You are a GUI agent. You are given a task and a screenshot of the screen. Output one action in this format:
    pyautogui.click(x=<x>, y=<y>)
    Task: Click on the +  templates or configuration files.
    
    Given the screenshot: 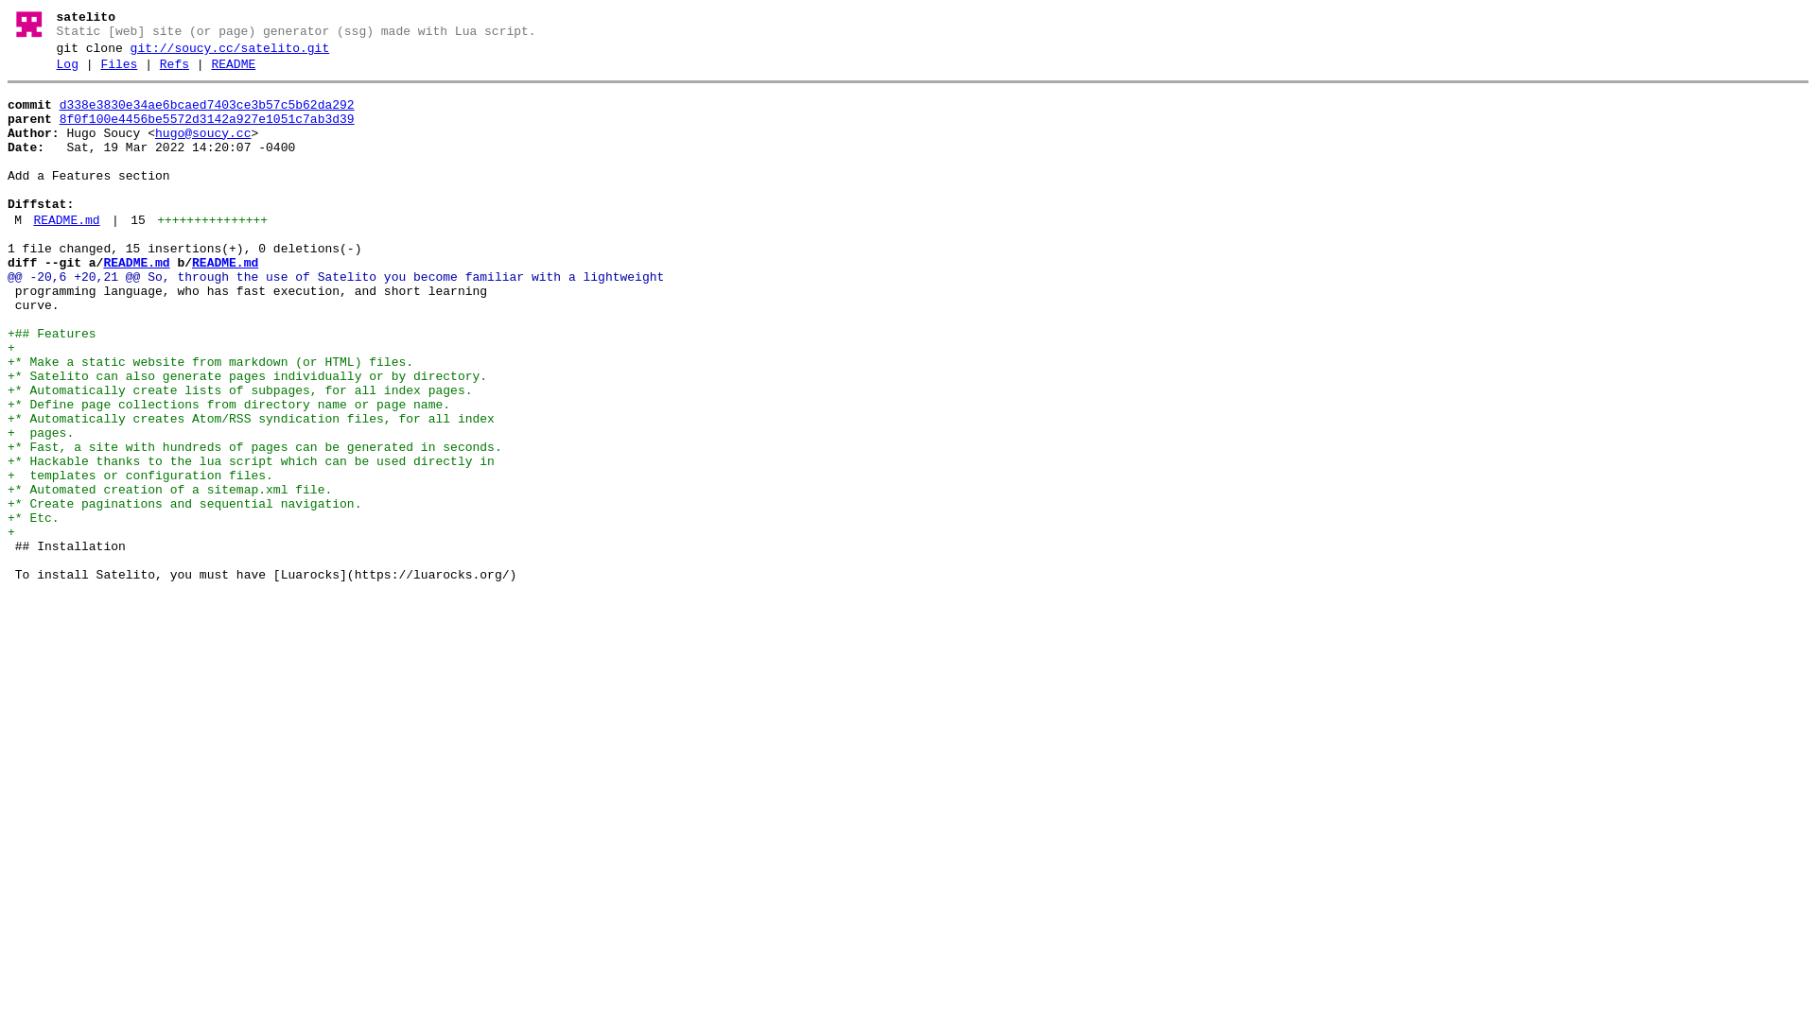 What is the action you would take?
    pyautogui.click(x=140, y=476)
    